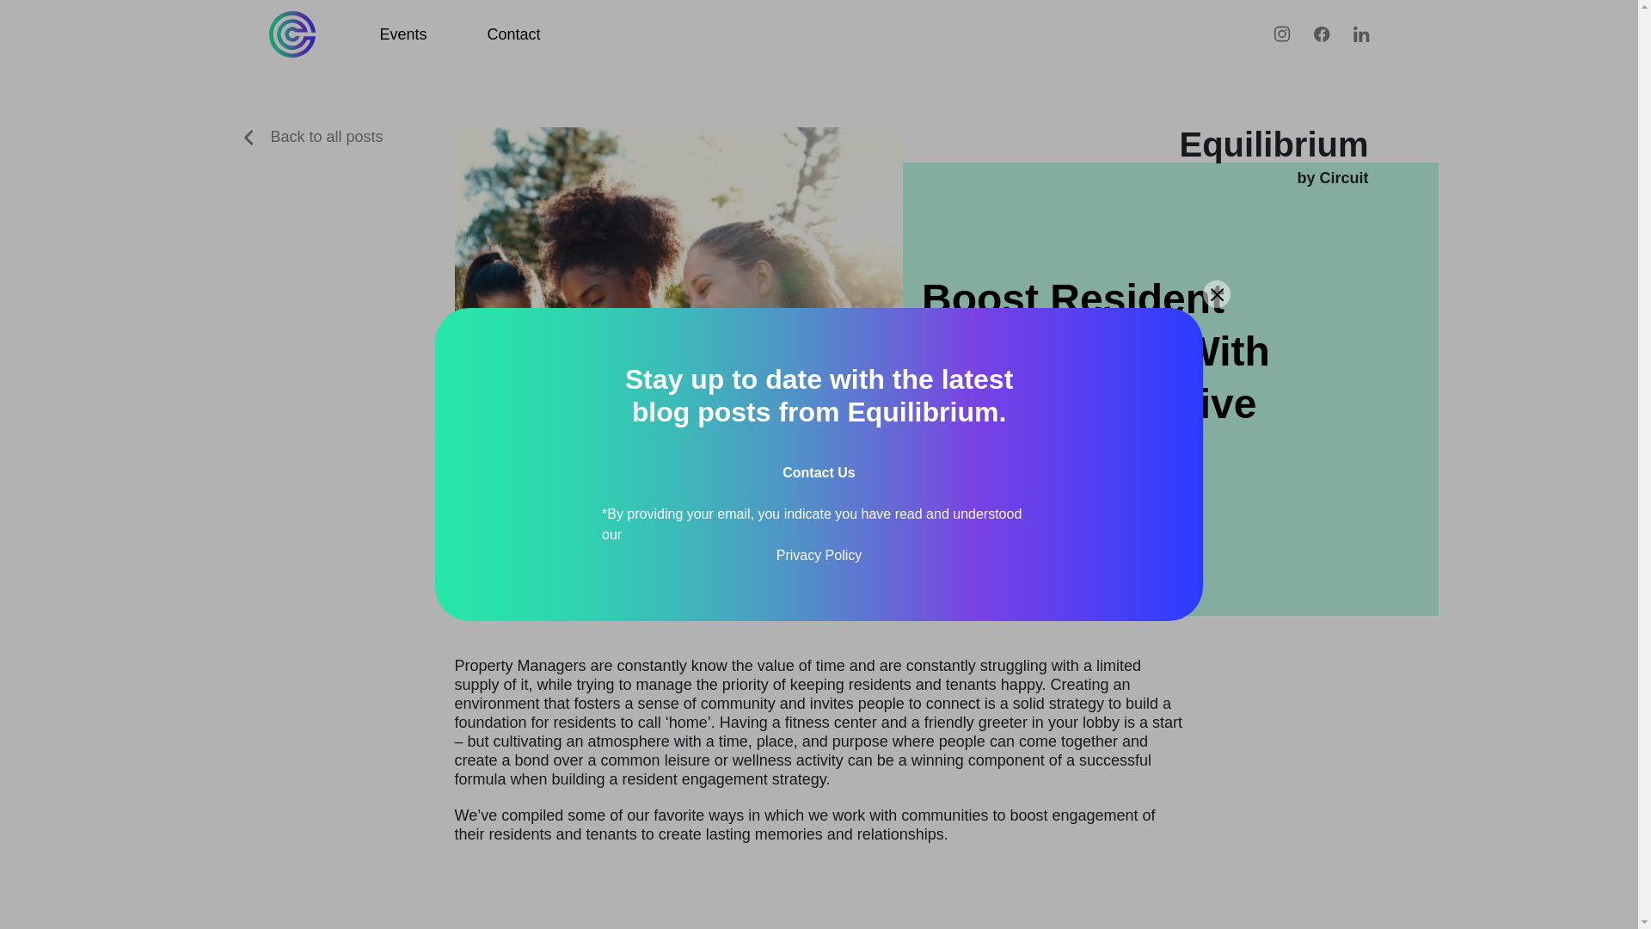  What do you see at coordinates (819, 473) in the screenshot?
I see `Contact Us` at bounding box center [819, 473].